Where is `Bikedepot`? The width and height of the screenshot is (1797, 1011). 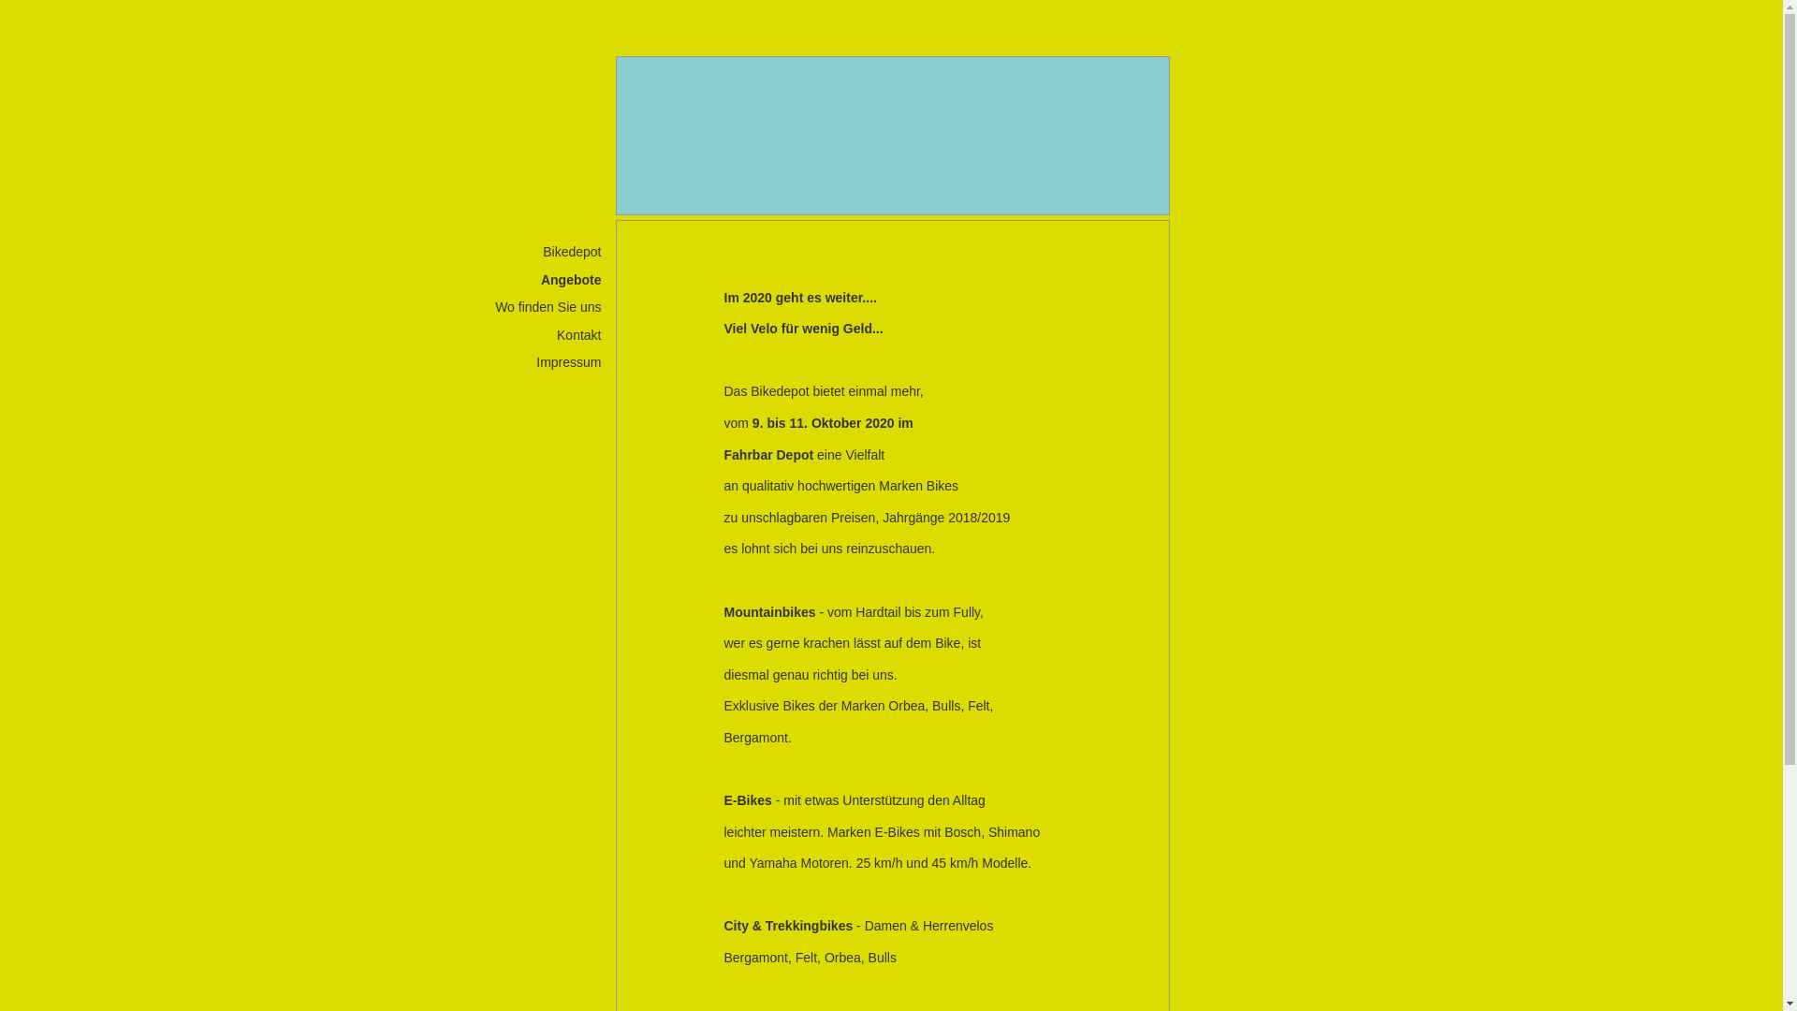 Bikedepot is located at coordinates (522, 253).